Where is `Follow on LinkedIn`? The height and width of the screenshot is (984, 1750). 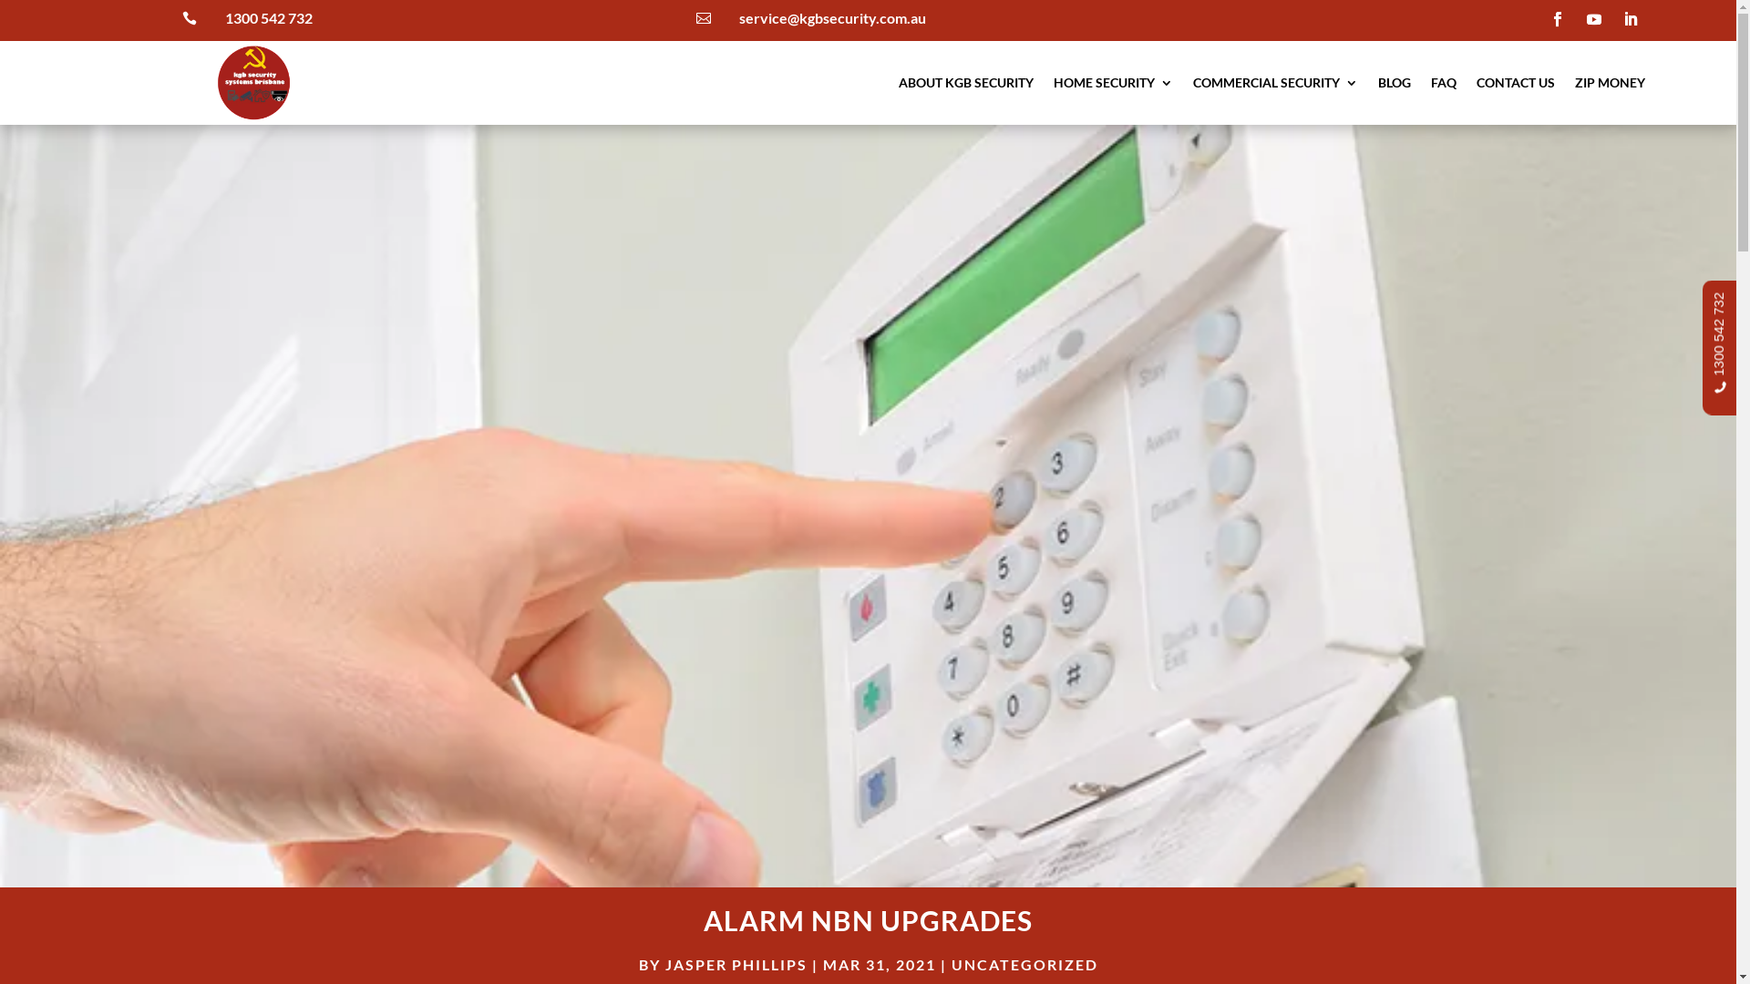 Follow on LinkedIn is located at coordinates (1631, 19).